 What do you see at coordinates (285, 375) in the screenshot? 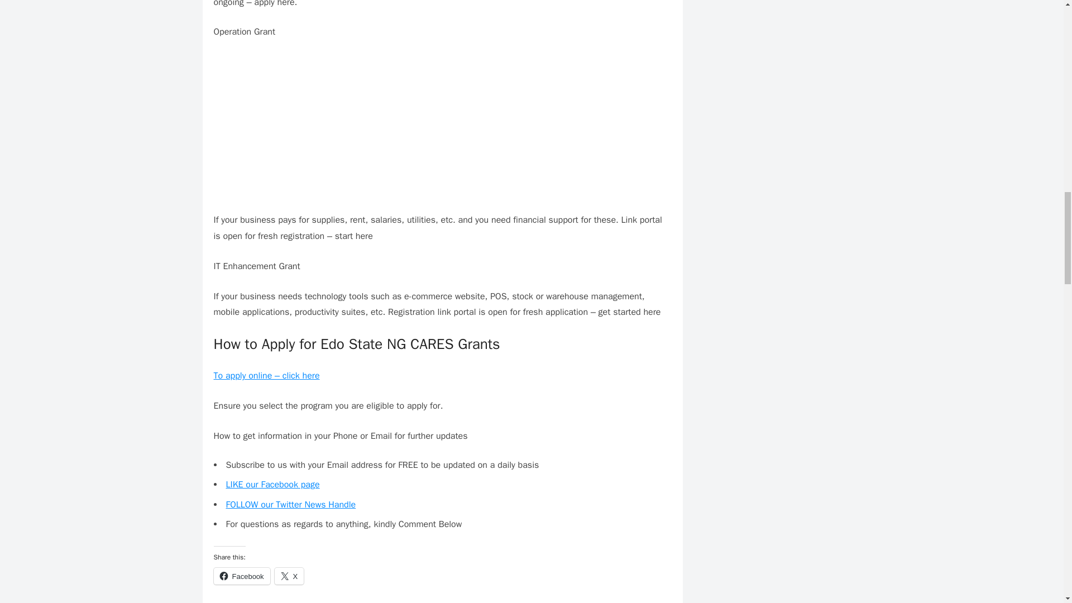
I see `cli` at bounding box center [285, 375].